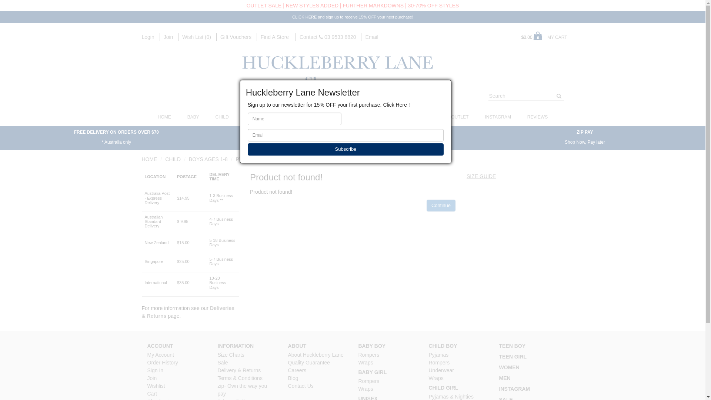  I want to click on Sign In, so click(156, 370).